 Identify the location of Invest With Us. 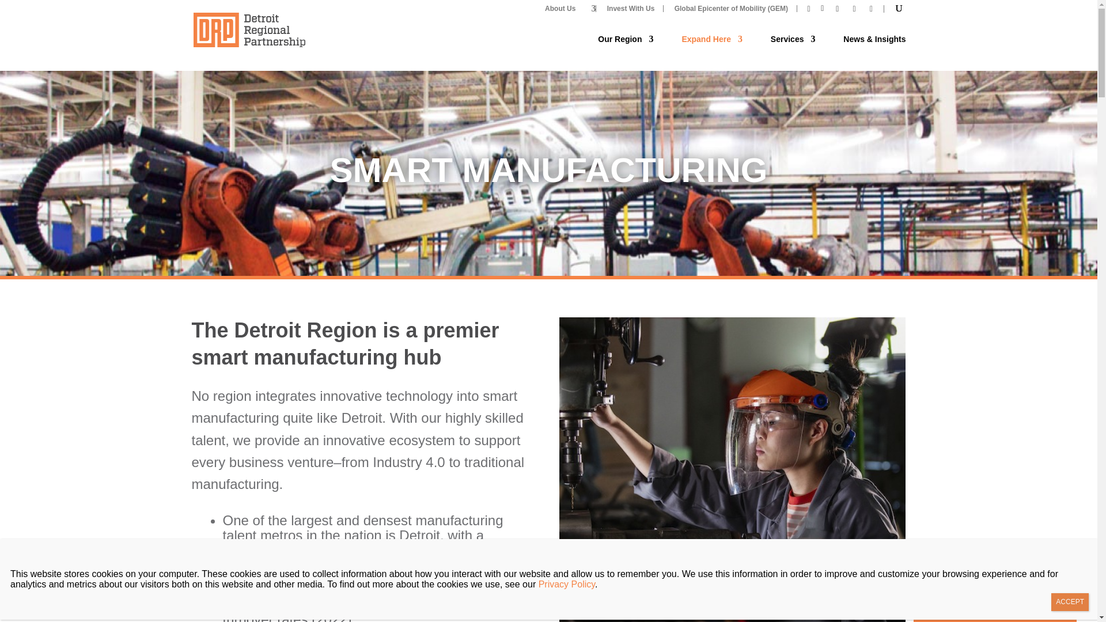
(631, 8).